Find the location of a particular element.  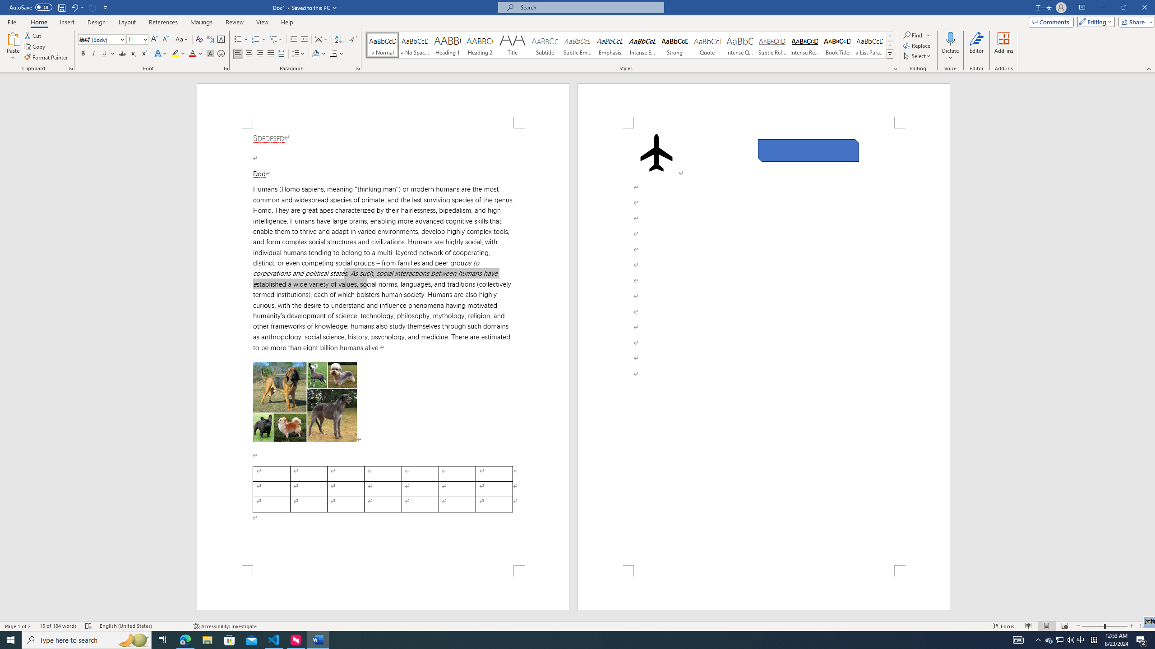

Bullets is located at coordinates (238, 40).